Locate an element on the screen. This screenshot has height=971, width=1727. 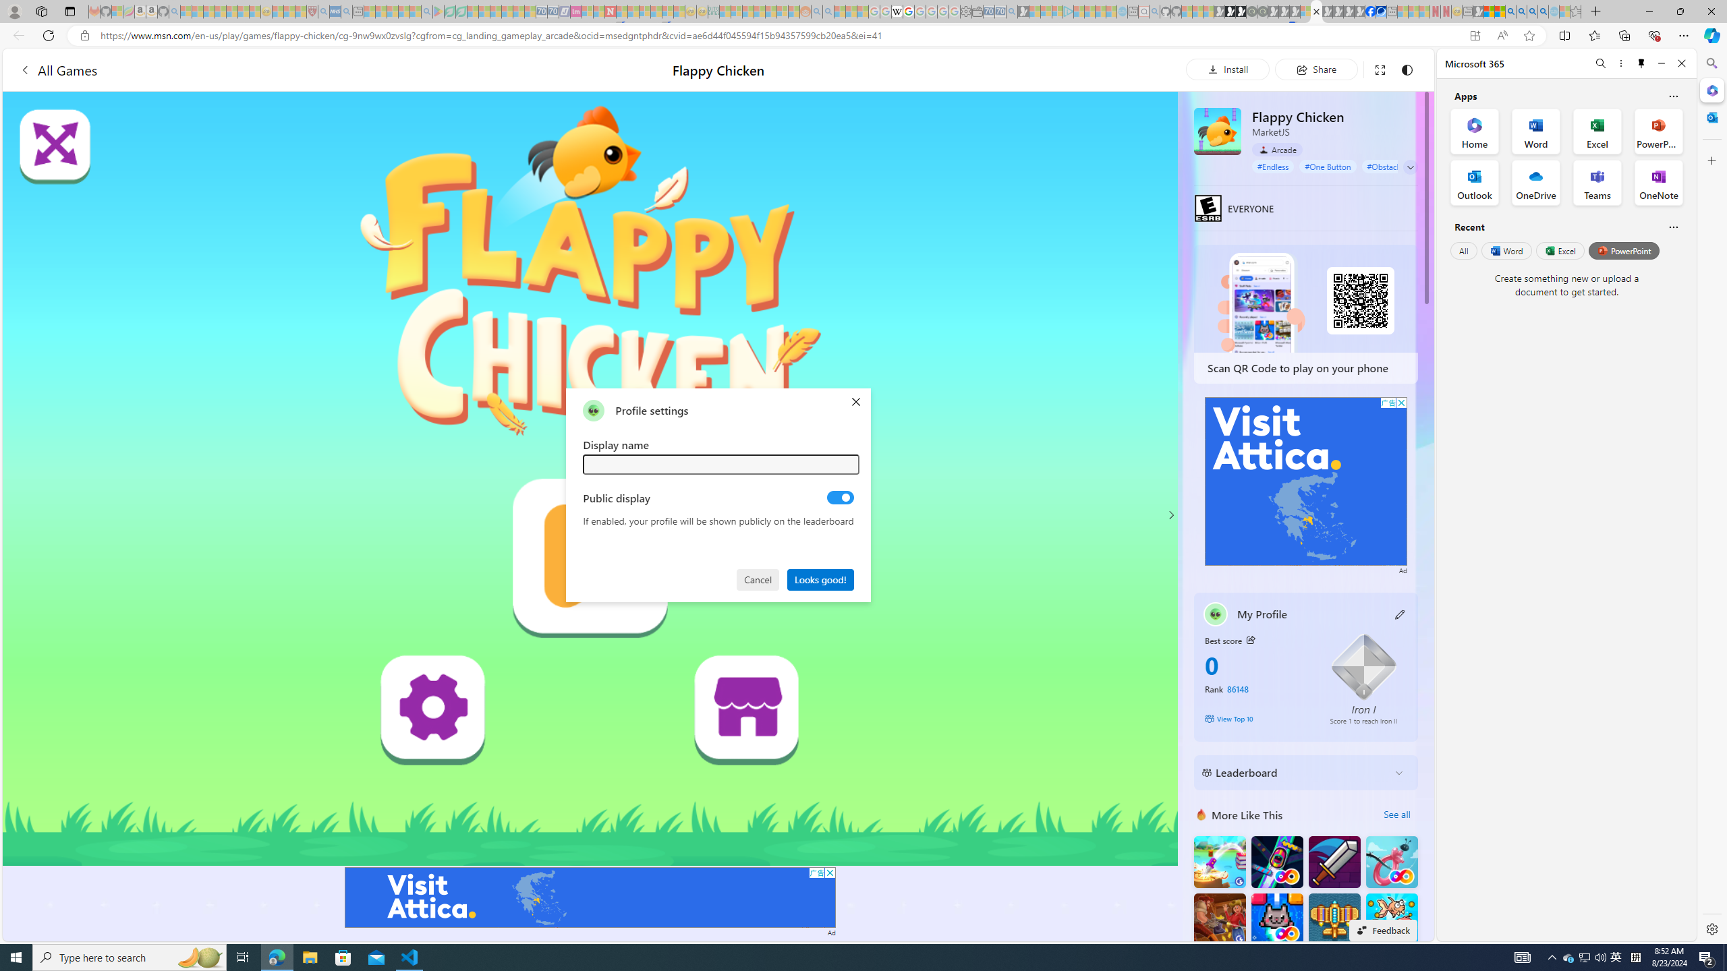
Pets - MSN - Sleeping is located at coordinates (403, 11).